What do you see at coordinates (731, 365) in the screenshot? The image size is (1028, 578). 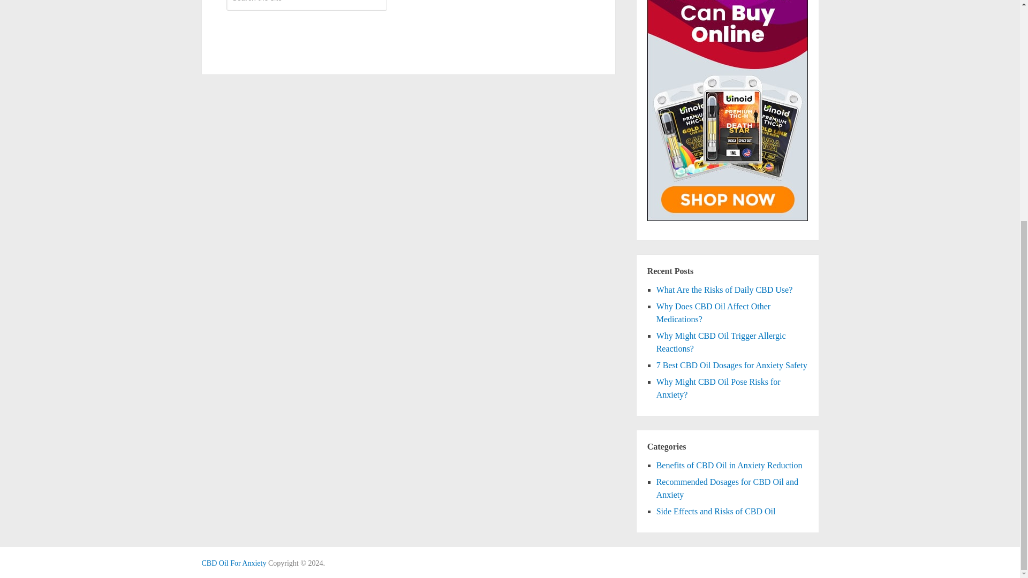 I see `7 Best CBD Oil Dosages for Anxiety Safety` at bounding box center [731, 365].